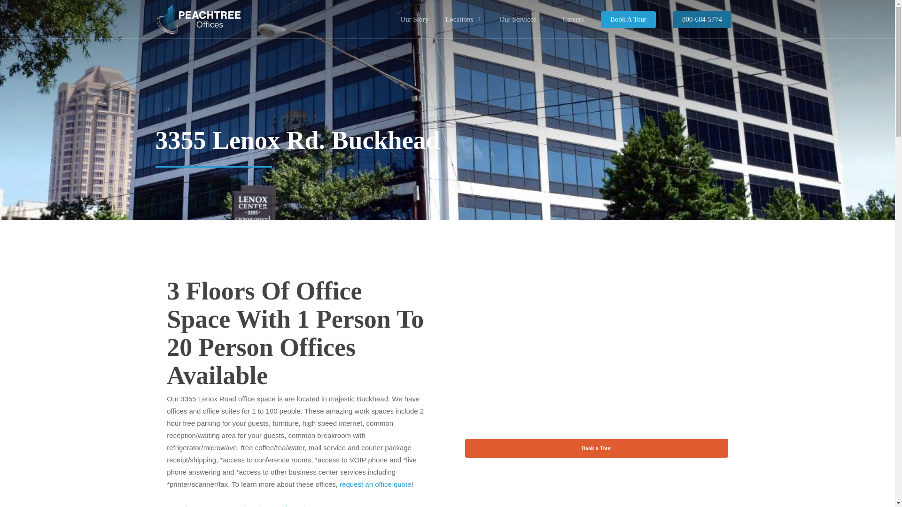 This screenshot has width=902, height=507. I want to click on 800-684-5774, so click(702, 19).